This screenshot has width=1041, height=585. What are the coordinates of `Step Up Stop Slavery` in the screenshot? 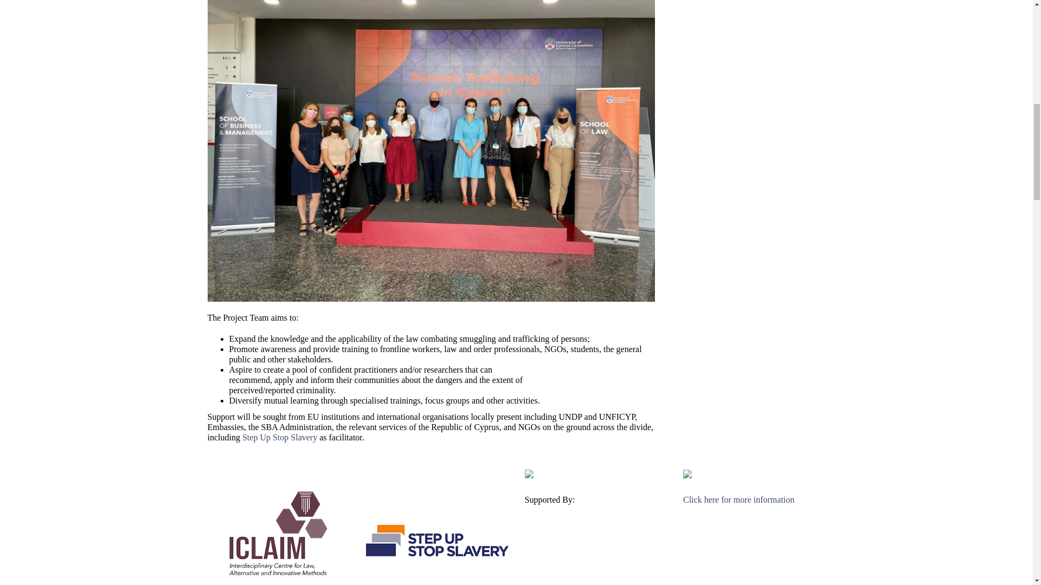 It's located at (280, 438).